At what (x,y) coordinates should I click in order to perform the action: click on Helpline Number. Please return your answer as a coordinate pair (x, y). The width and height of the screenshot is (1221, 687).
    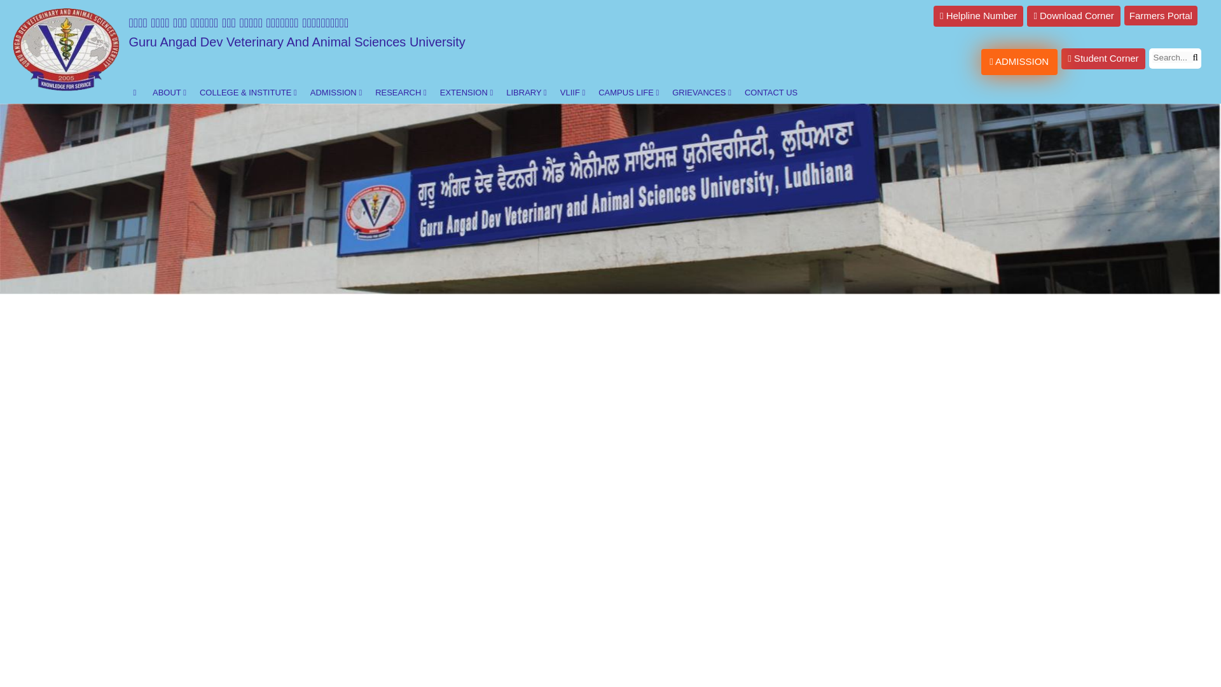
    Looking at the image, I should click on (978, 16).